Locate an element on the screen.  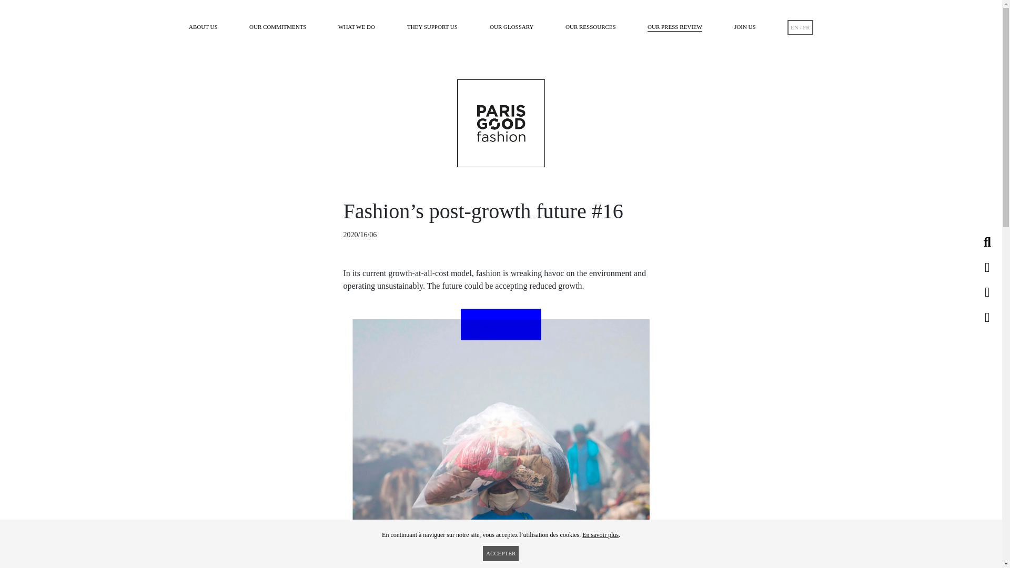
ABOUT US is located at coordinates (203, 27).